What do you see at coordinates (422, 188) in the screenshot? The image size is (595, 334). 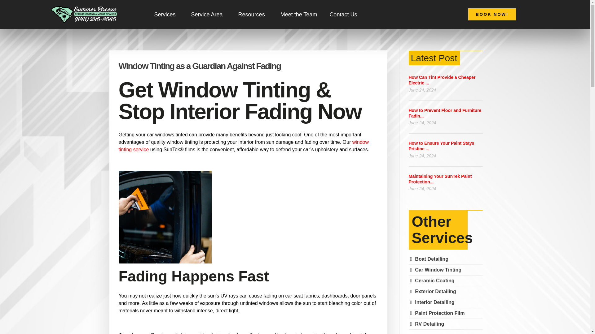 I see `2024-06-24T01:59:09-05:00` at bounding box center [422, 188].